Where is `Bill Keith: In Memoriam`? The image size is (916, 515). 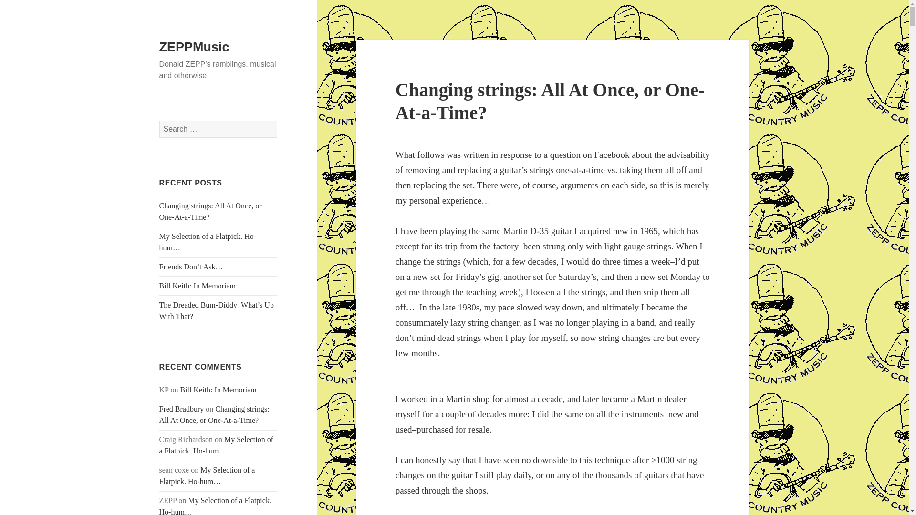
Bill Keith: In Memoriam is located at coordinates (218, 390).